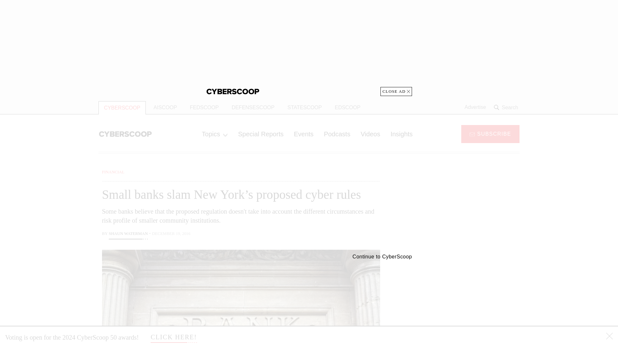  I want to click on SUBSCRIBE, so click(490, 133).